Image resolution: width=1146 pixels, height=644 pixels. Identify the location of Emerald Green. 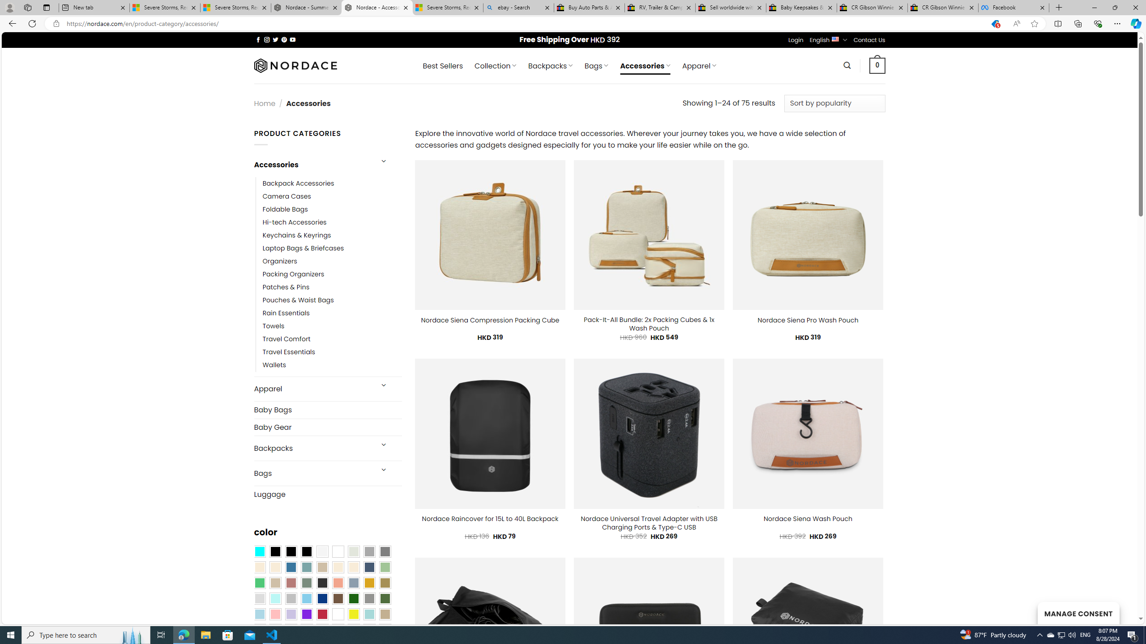
(259, 583).